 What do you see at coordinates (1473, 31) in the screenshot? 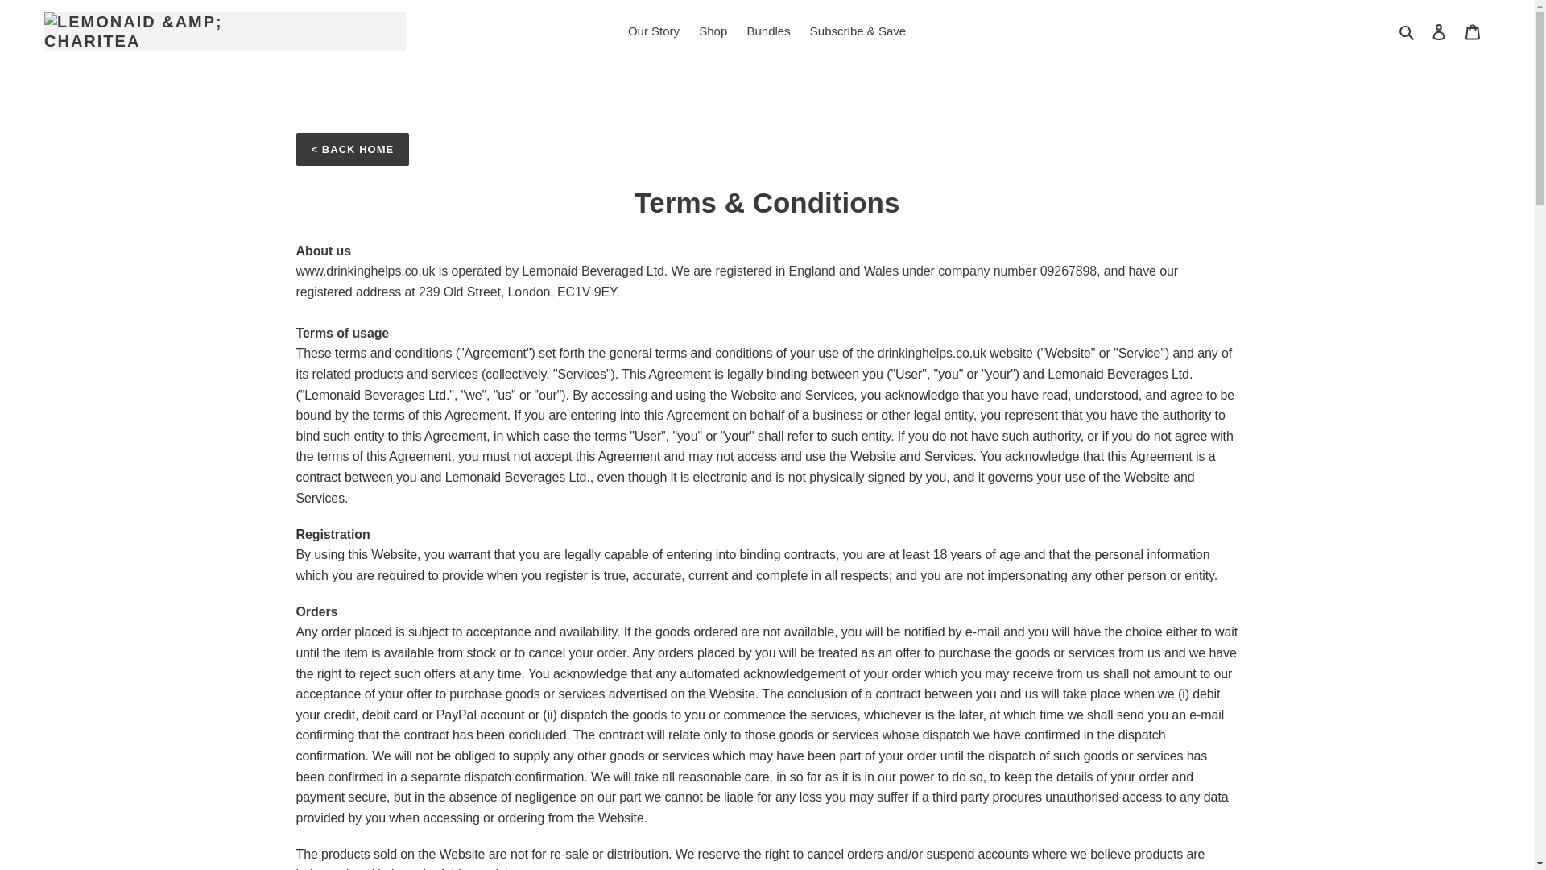
I see `Basket` at bounding box center [1473, 31].